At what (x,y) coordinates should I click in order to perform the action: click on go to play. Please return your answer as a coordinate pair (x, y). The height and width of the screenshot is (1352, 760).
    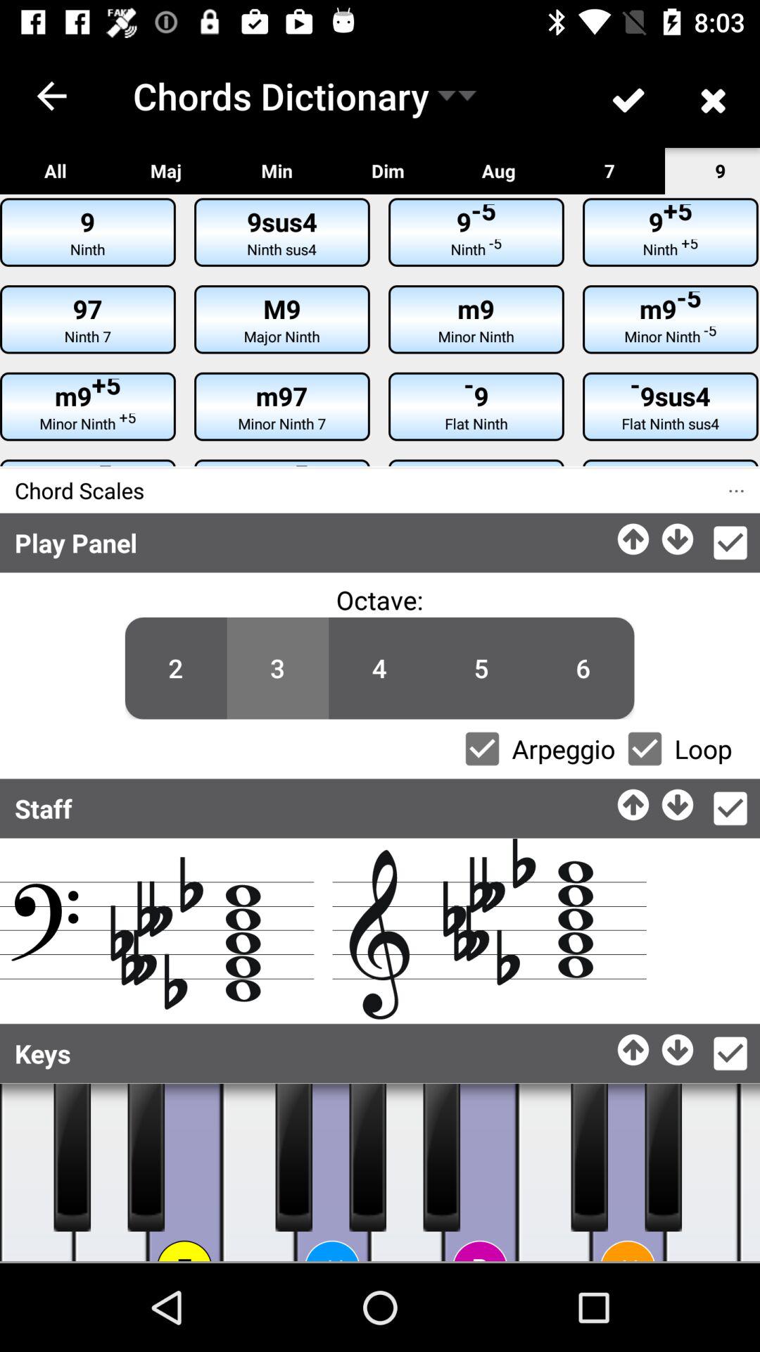
    Looking at the image, I should click on (111, 1172).